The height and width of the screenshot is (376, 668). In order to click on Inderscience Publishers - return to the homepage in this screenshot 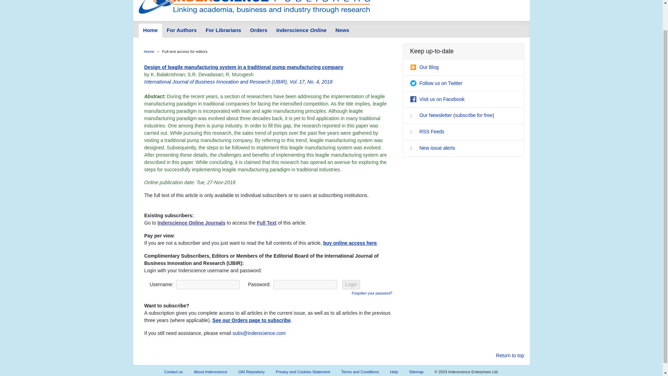, I will do `click(254, 8)`.